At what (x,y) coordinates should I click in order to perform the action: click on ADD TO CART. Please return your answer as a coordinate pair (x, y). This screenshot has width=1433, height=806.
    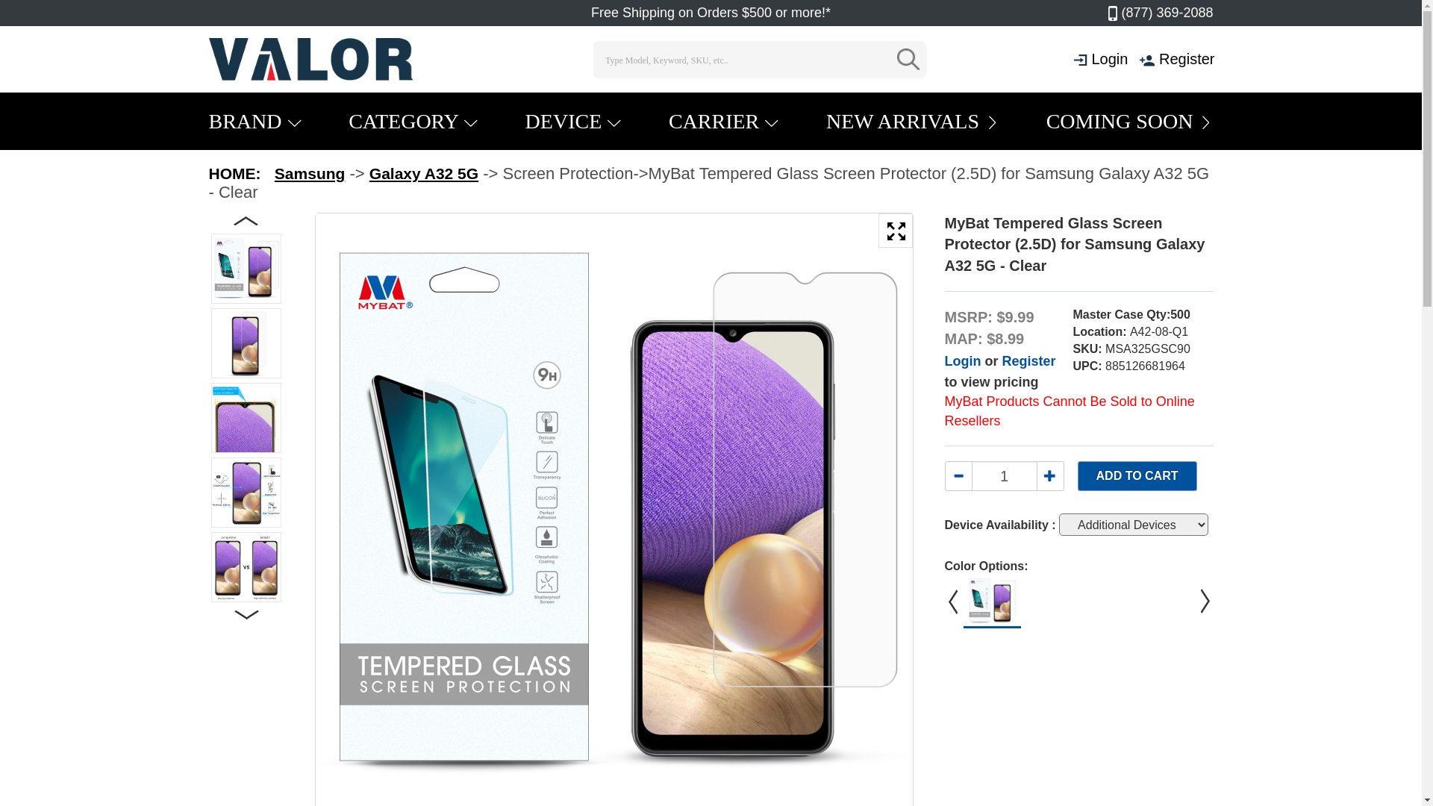
    Looking at the image, I should click on (1137, 476).